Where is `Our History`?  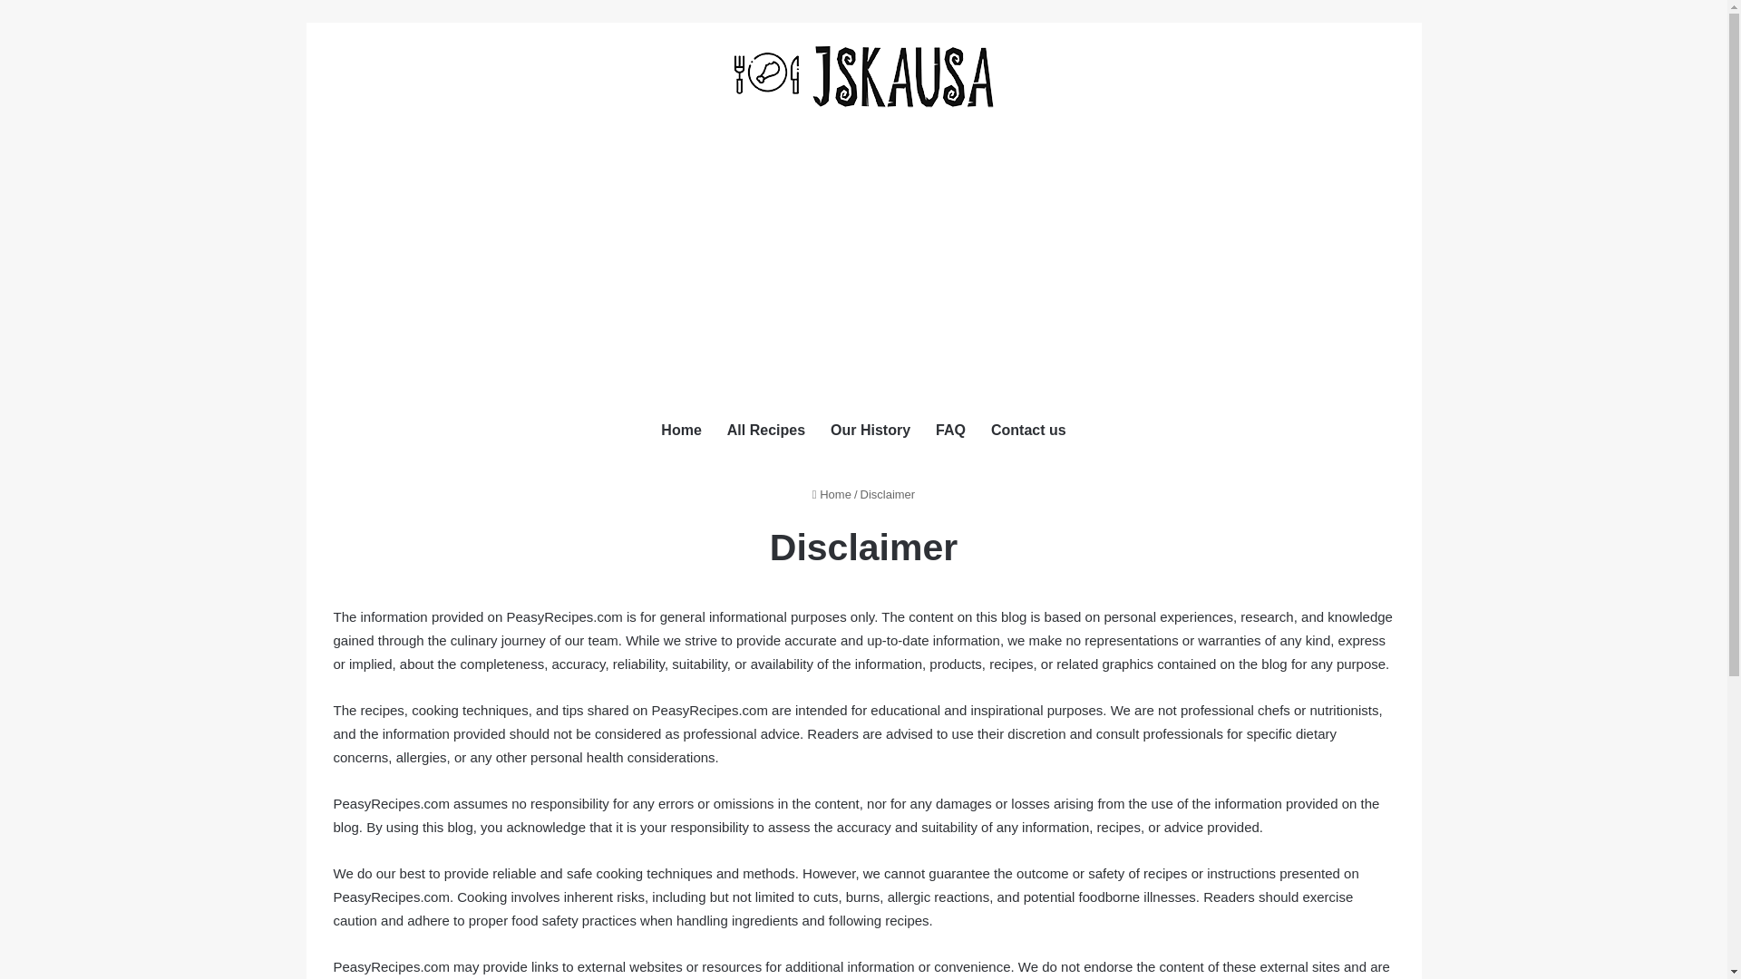
Our History is located at coordinates (870, 430).